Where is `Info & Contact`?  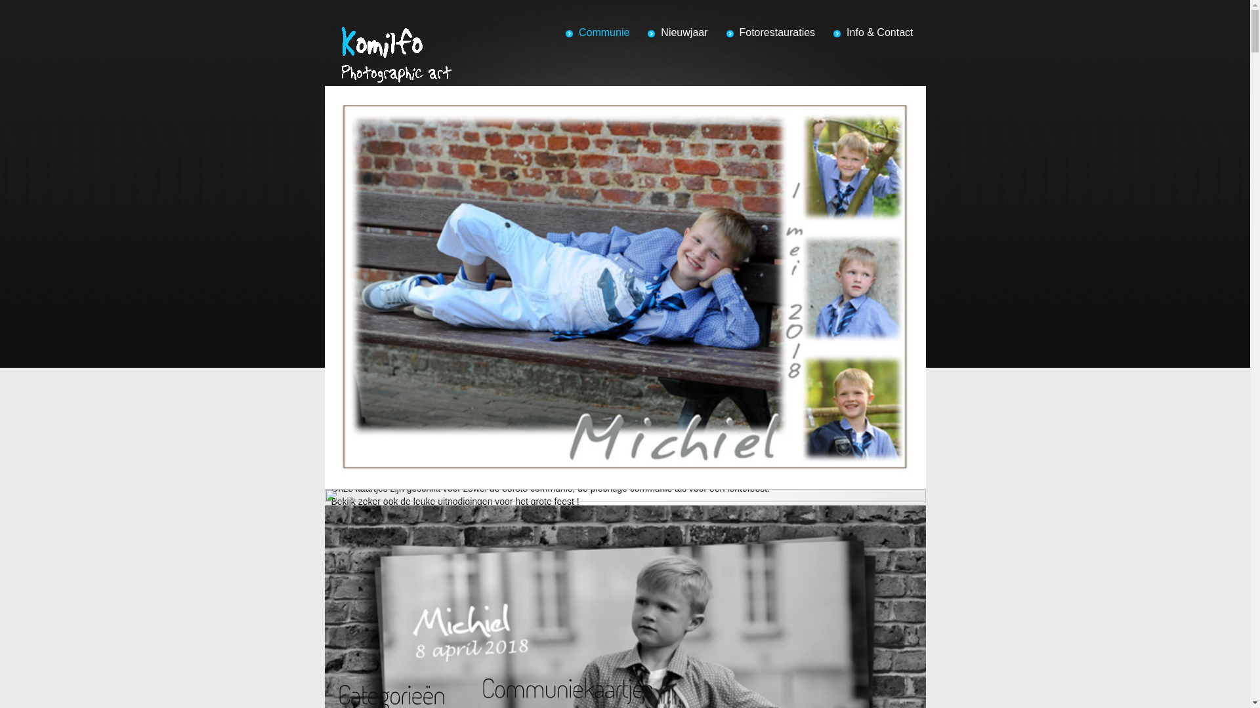 Info & Contact is located at coordinates (873, 33).